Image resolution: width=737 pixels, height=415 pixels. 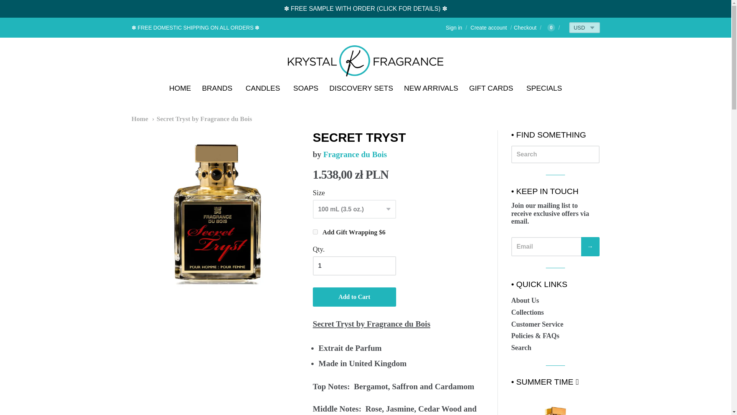 I want to click on Sign in, so click(x=454, y=27).